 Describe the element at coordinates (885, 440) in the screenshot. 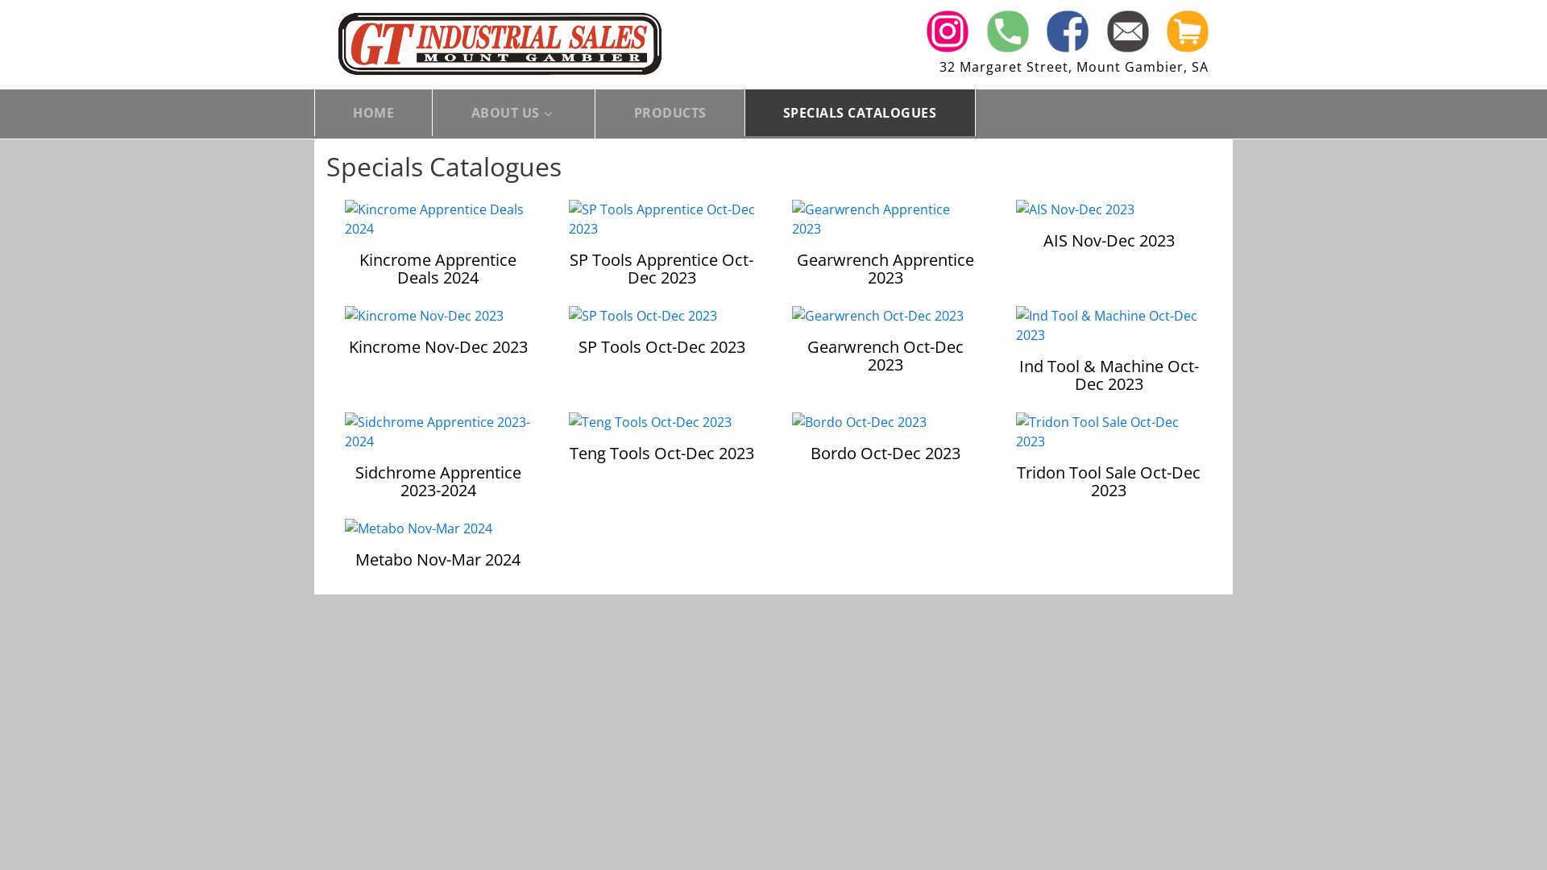

I see `Bordo Oct-Dec 2023` at that location.